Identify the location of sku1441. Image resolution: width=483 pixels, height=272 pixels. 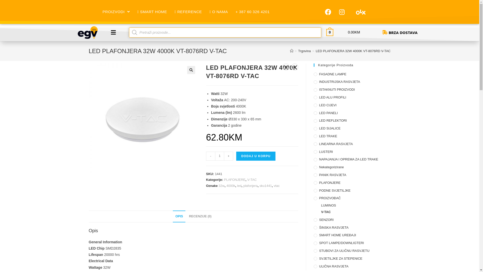
(266, 186).